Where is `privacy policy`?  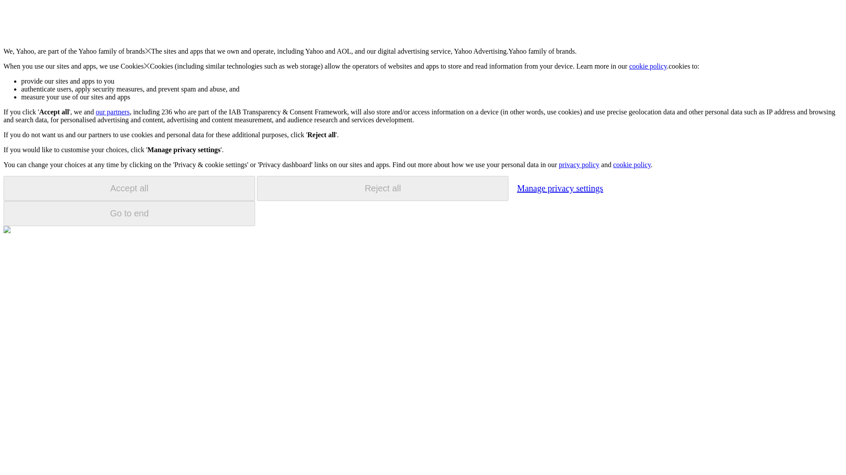
privacy policy is located at coordinates (579, 164).